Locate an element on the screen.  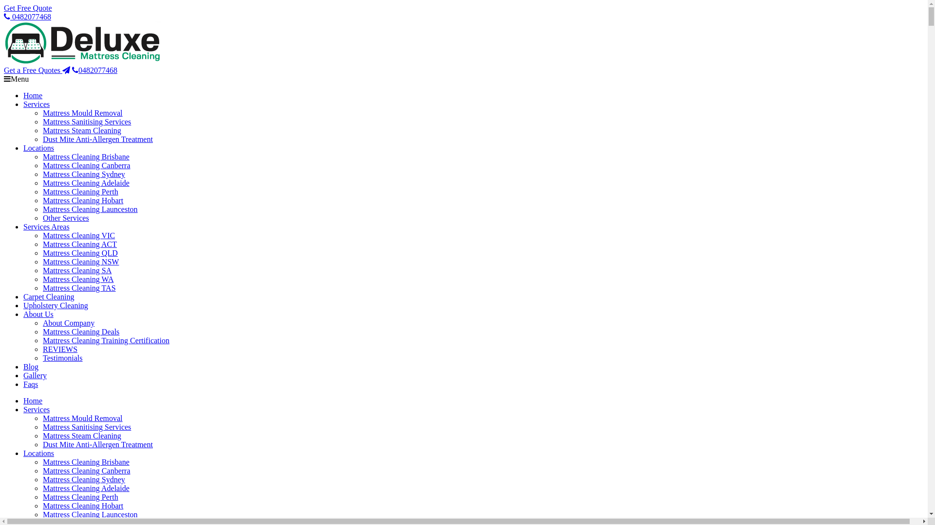
Mattress Cleaning Canberra is located at coordinates (87, 471).